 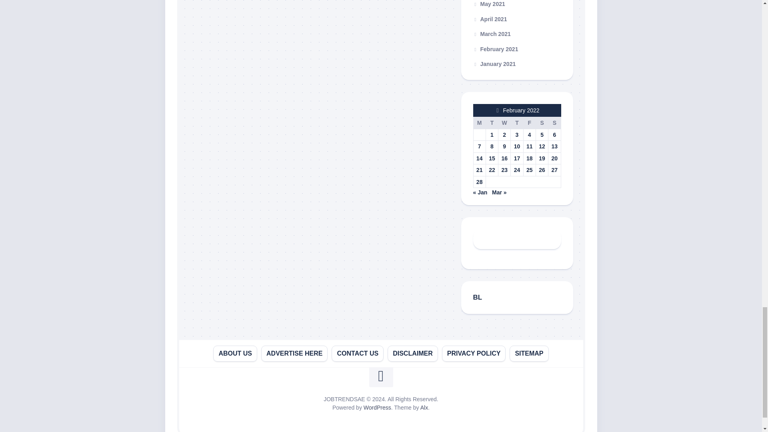 I want to click on Thursday, so click(x=517, y=122).